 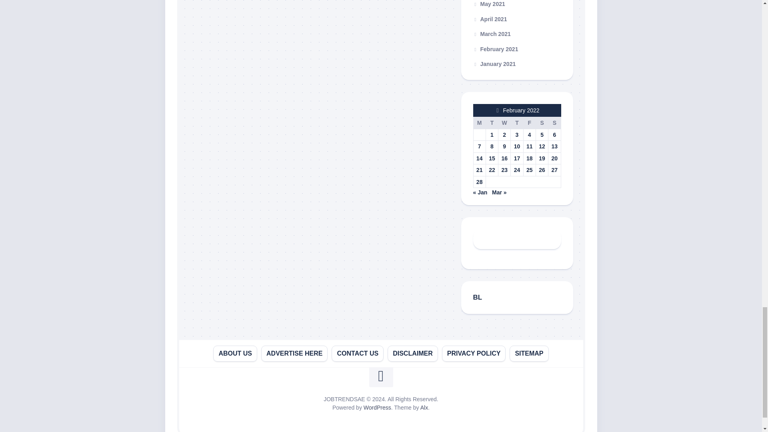 I want to click on Thursday, so click(x=517, y=122).